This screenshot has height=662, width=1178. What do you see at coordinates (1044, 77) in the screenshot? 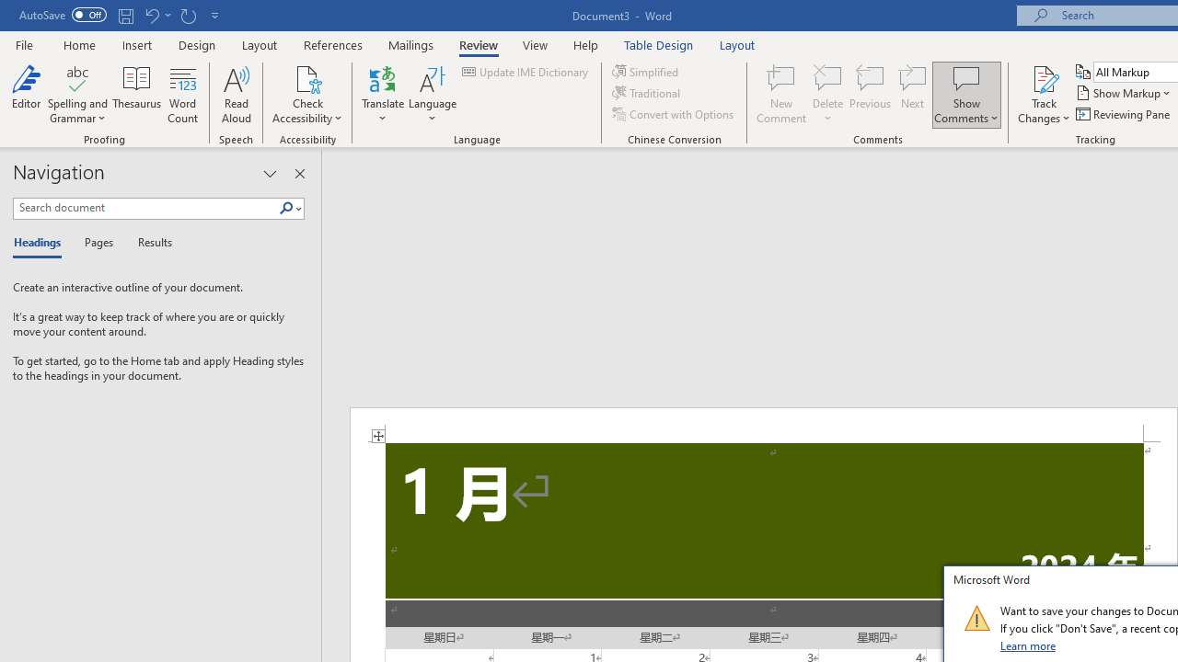
I see `Track Changes` at bounding box center [1044, 77].